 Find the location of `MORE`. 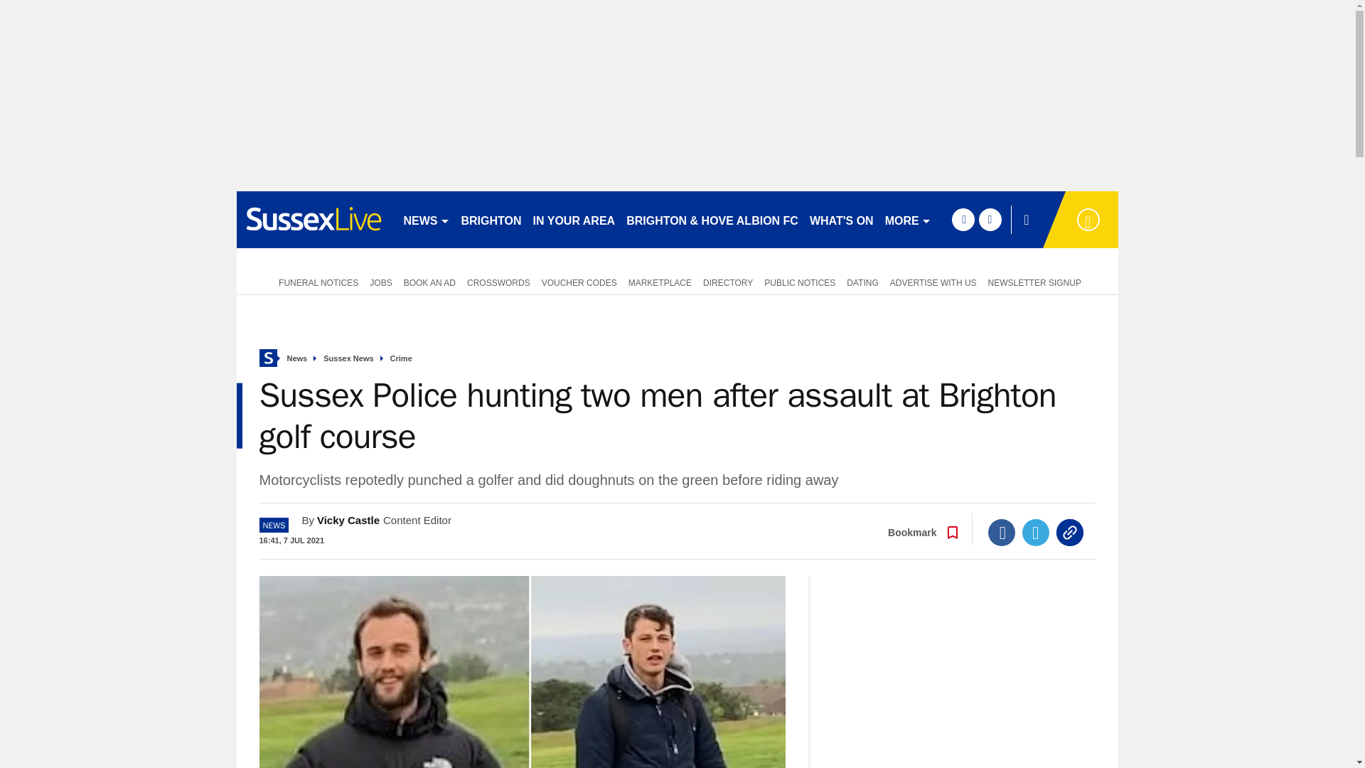

MORE is located at coordinates (907, 219).